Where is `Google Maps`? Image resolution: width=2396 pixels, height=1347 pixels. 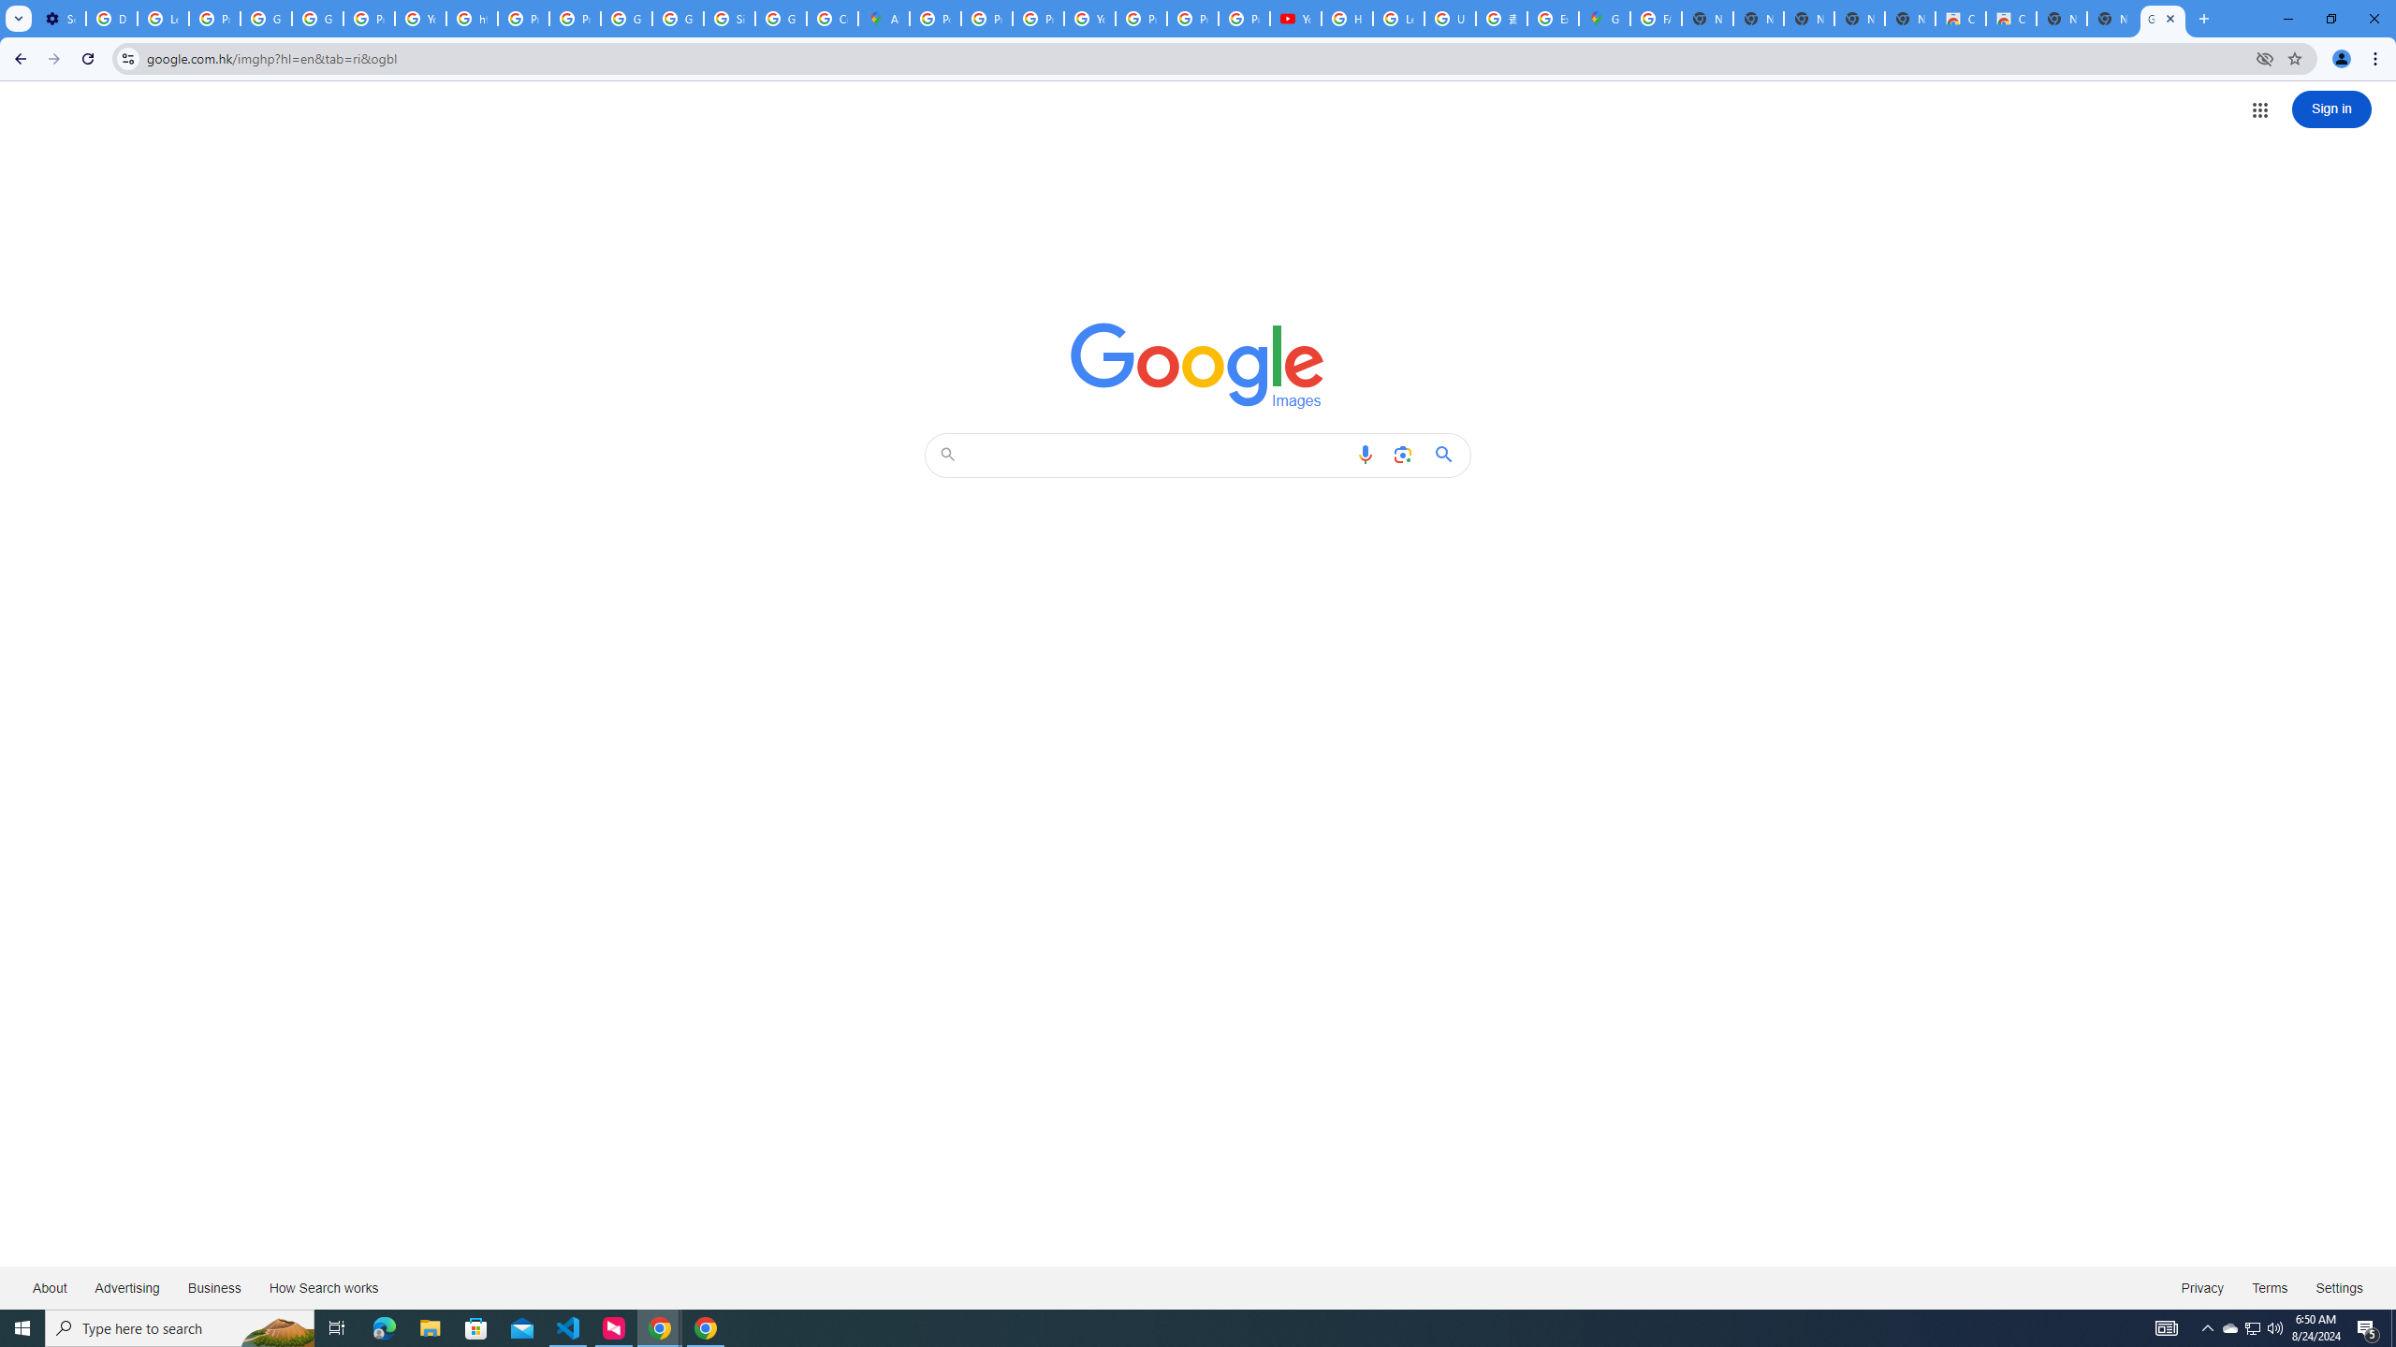
Google Maps is located at coordinates (1604, 19).